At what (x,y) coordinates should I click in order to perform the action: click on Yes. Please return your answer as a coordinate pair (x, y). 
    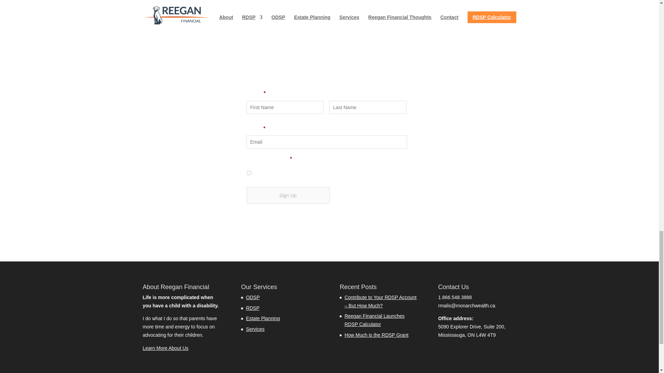
    Looking at the image, I should click on (249, 173).